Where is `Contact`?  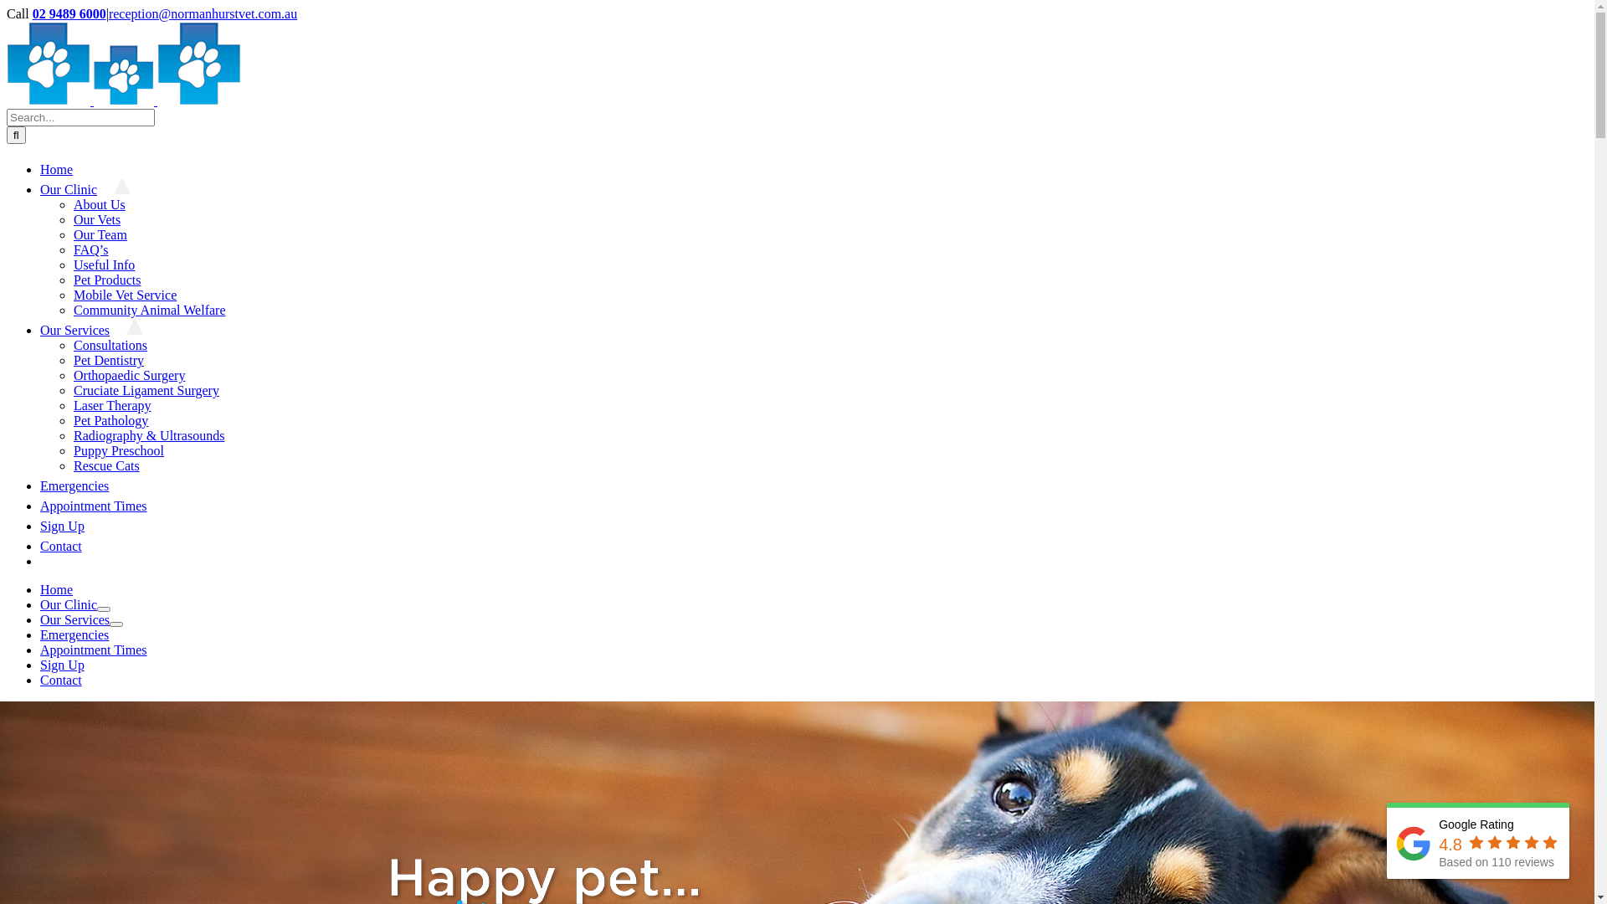
Contact is located at coordinates (61, 680).